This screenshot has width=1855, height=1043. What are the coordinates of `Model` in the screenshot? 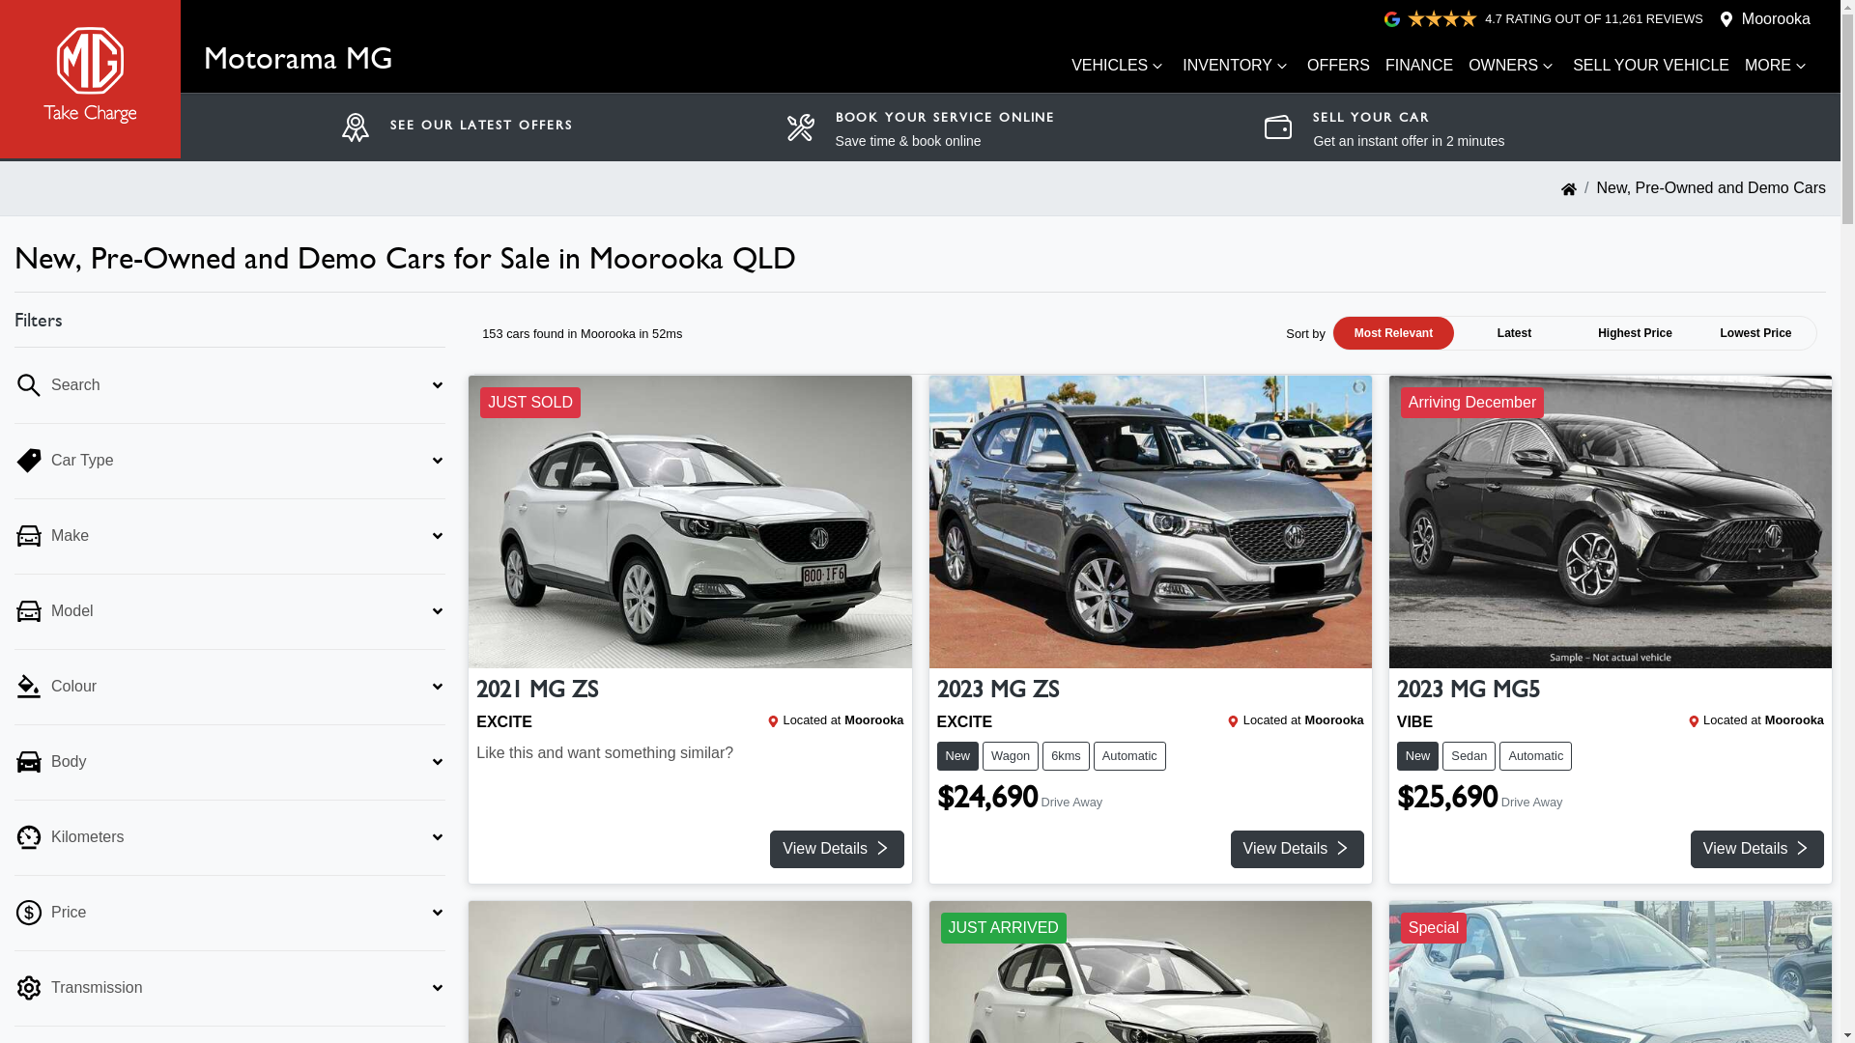 It's located at (230, 612).